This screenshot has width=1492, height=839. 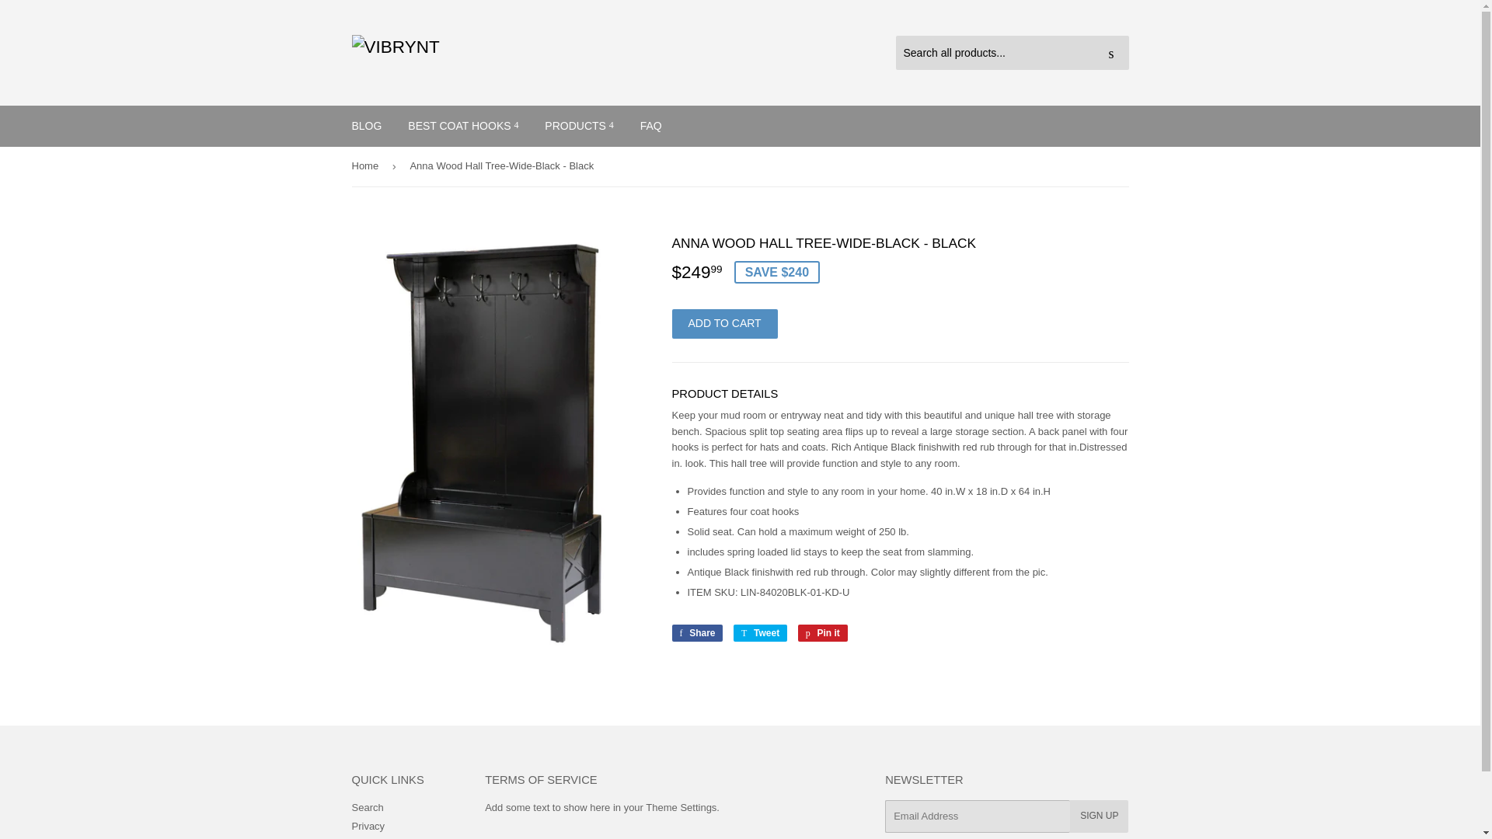 I want to click on SIGN UP, so click(x=1099, y=816).